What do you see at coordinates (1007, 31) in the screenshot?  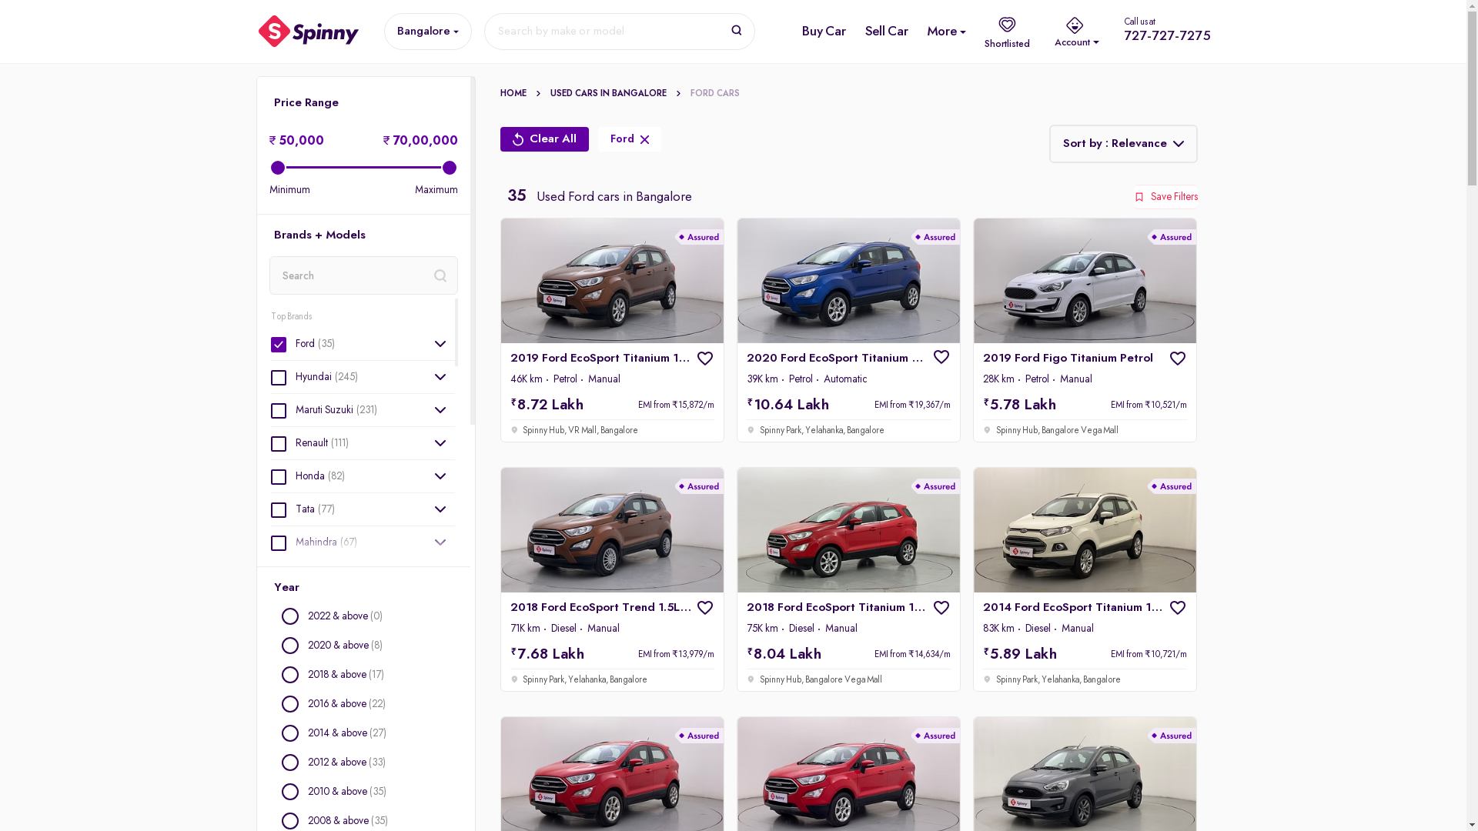 I see `Shortlisted` at bounding box center [1007, 31].